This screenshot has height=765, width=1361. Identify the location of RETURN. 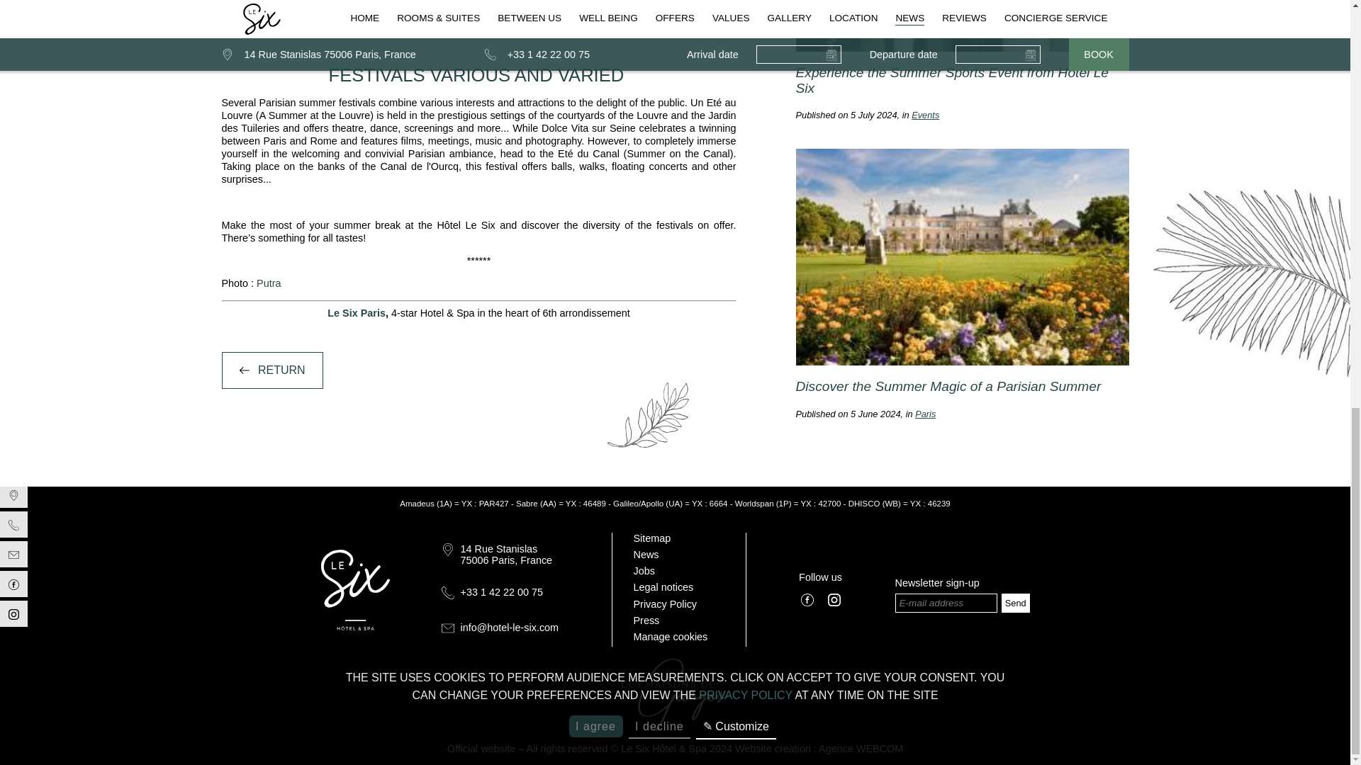
(271, 370).